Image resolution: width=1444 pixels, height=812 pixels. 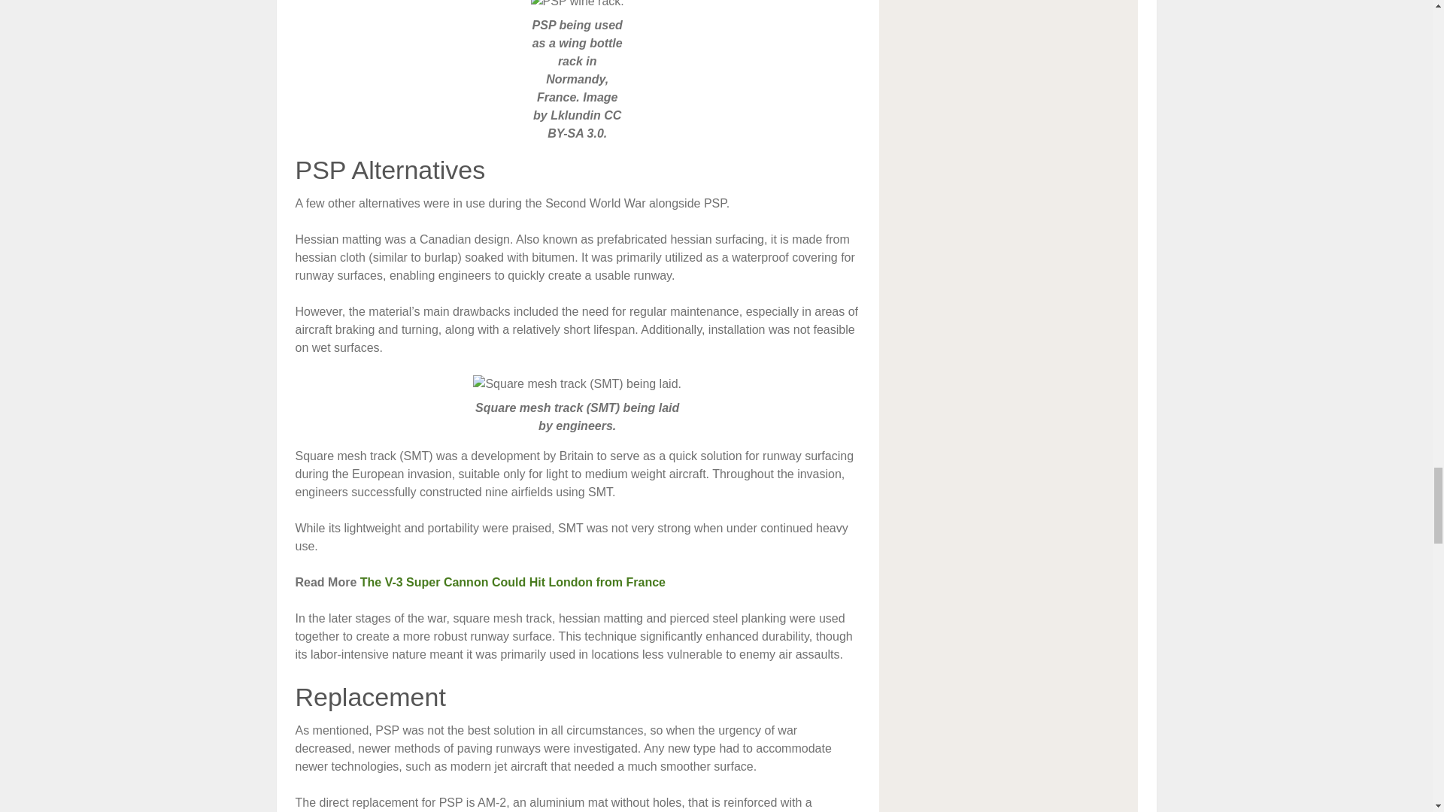 What do you see at coordinates (513, 582) in the screenshot?
I see `The V-3 Super Cannon Could Hit London from France` at bounding box center [513, 582].